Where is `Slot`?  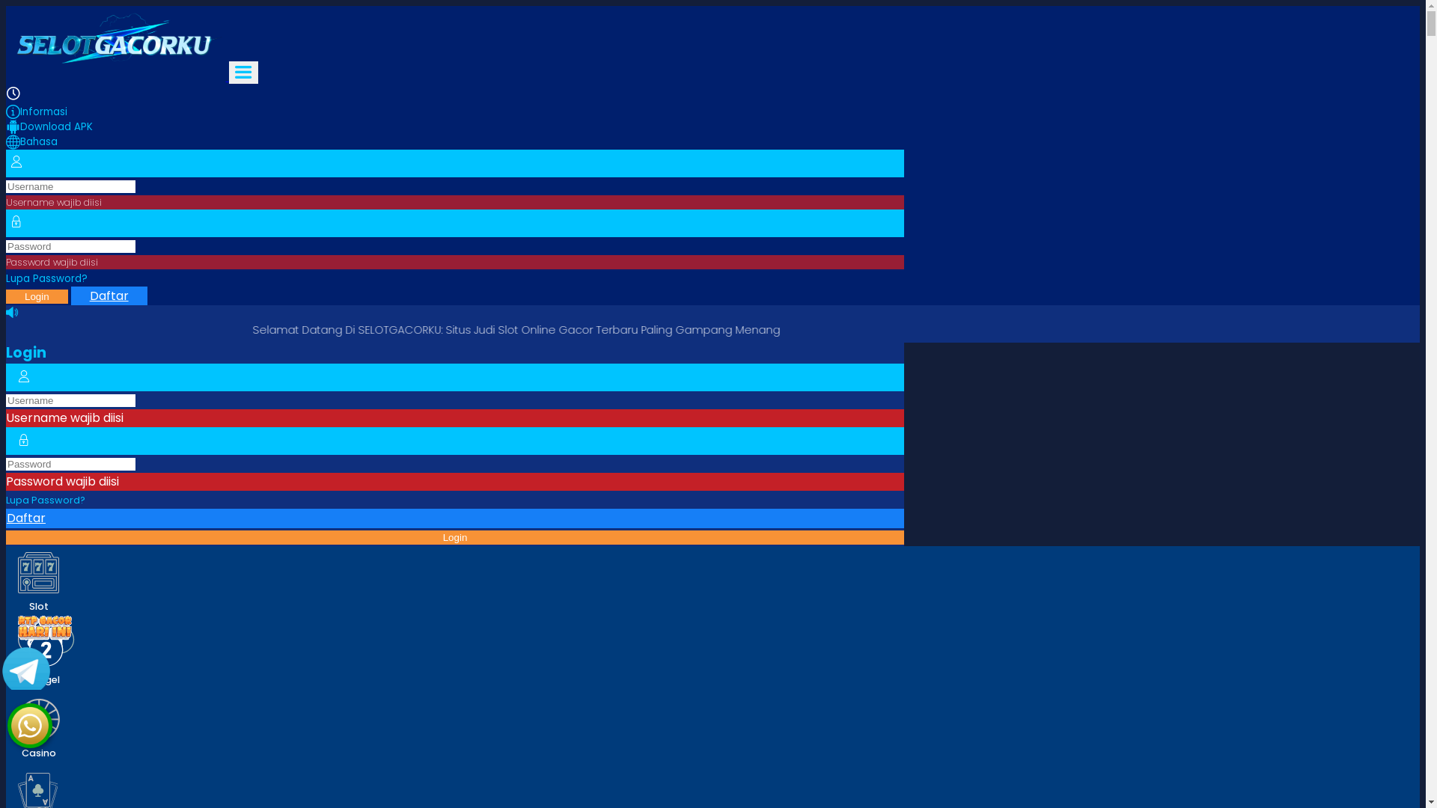 Slot is located at coordinates (39, 583).